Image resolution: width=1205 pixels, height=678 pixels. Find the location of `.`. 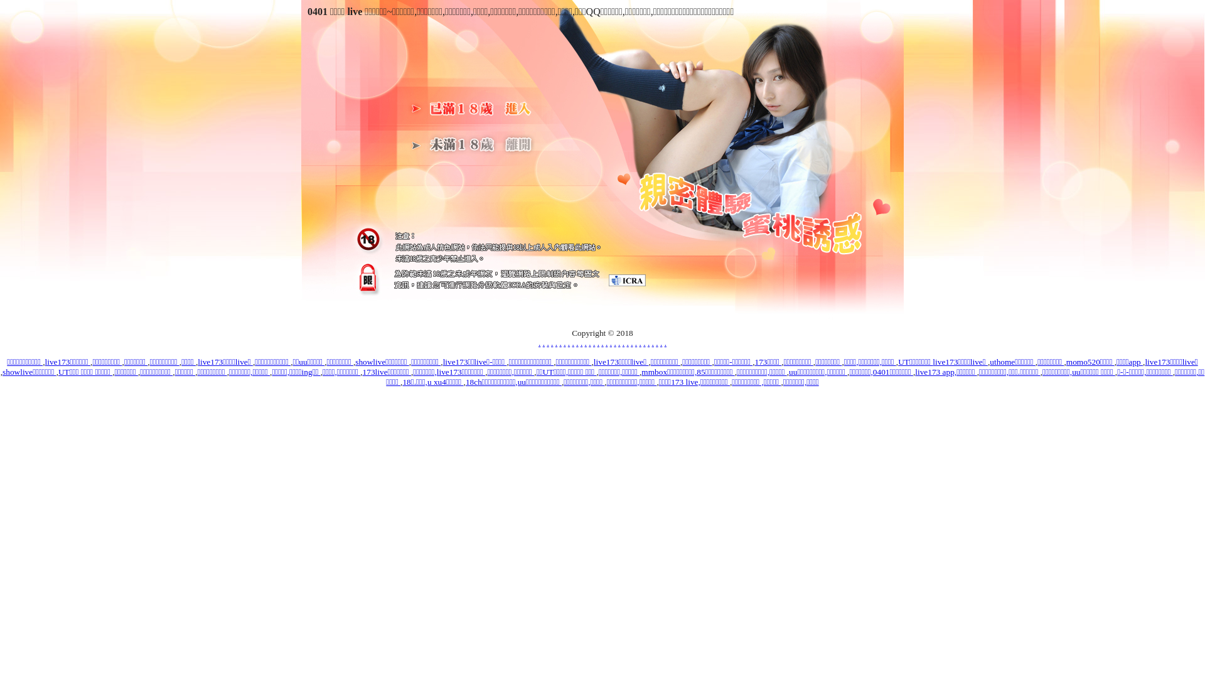

. is located at coordinates (656, 343).